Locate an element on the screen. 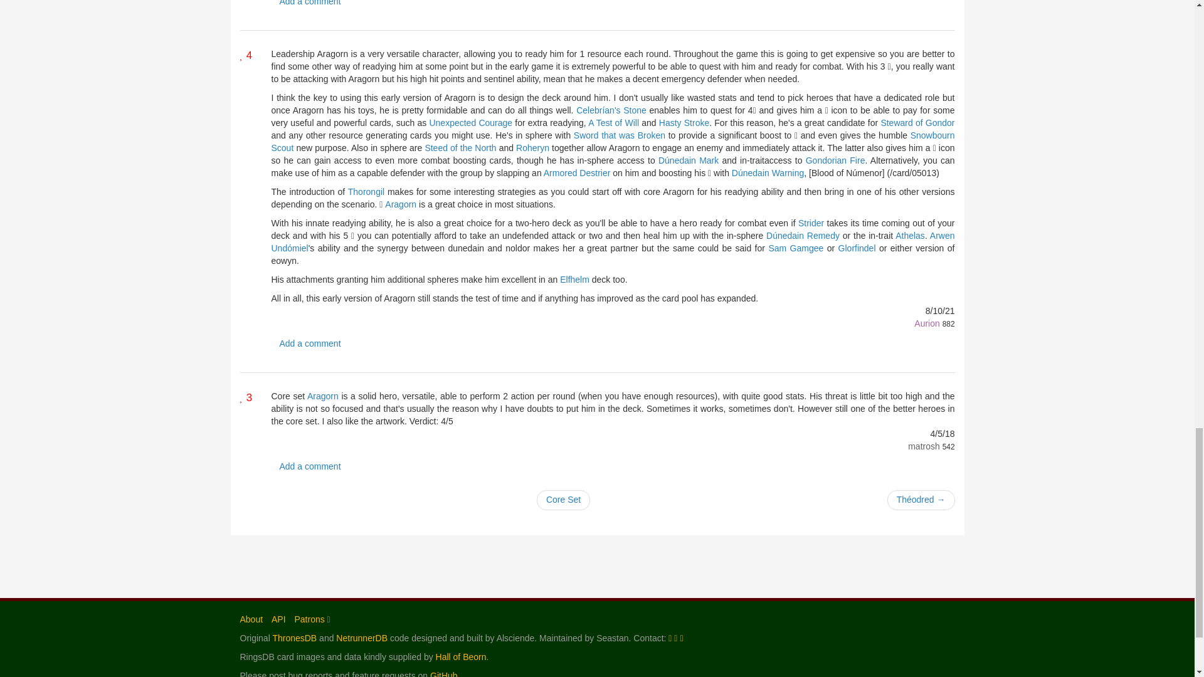 Image resolution: width=1204 pixels, height=677 pixels. User Reputation is located at coordinates (948, 323).